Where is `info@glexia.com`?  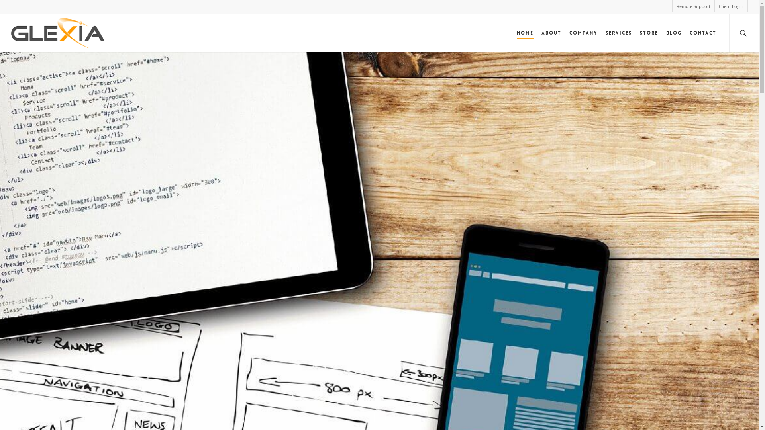 info@glexia.com is located at coordinates (543, 244).